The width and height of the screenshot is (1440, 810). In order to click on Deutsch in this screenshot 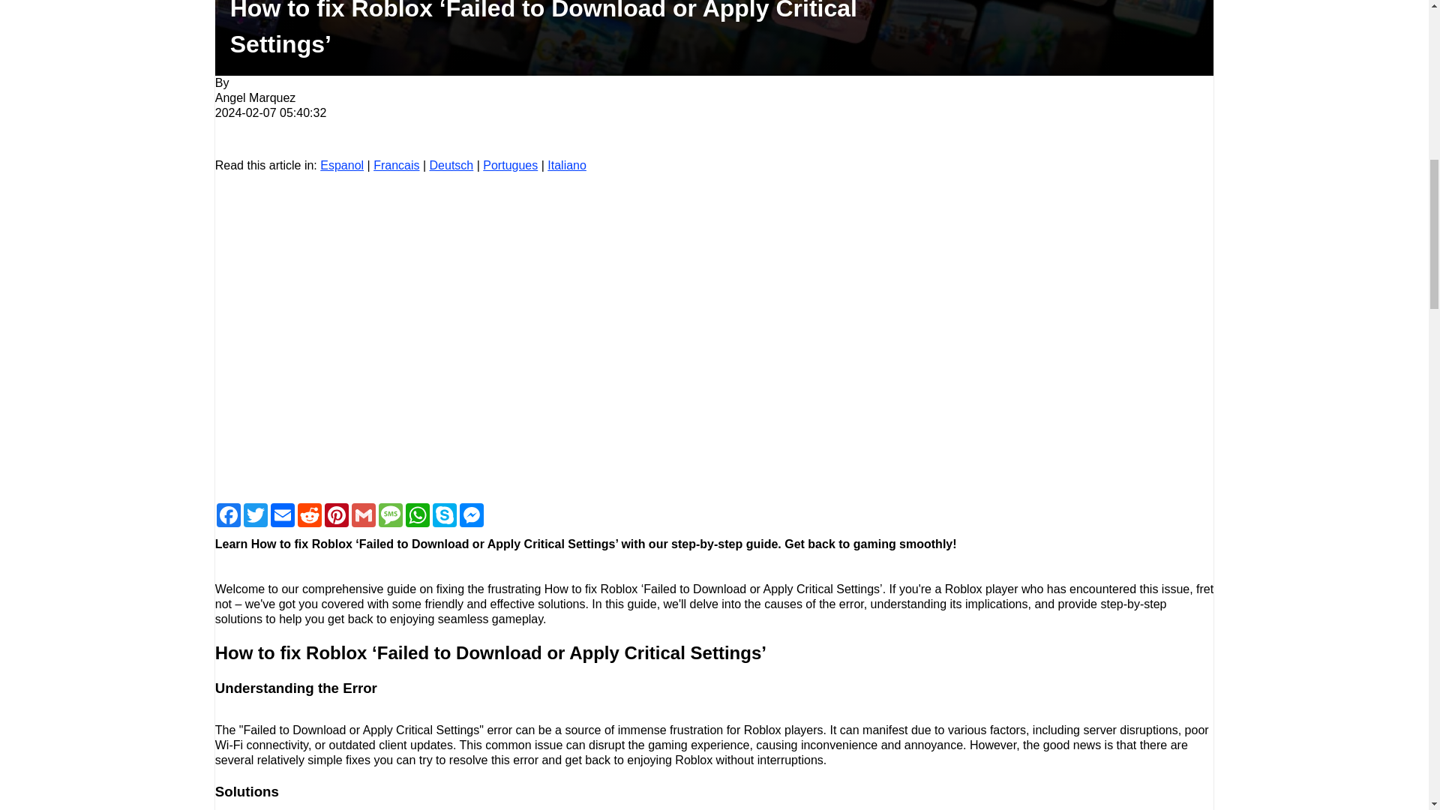, I will do `click(451, 165)`.